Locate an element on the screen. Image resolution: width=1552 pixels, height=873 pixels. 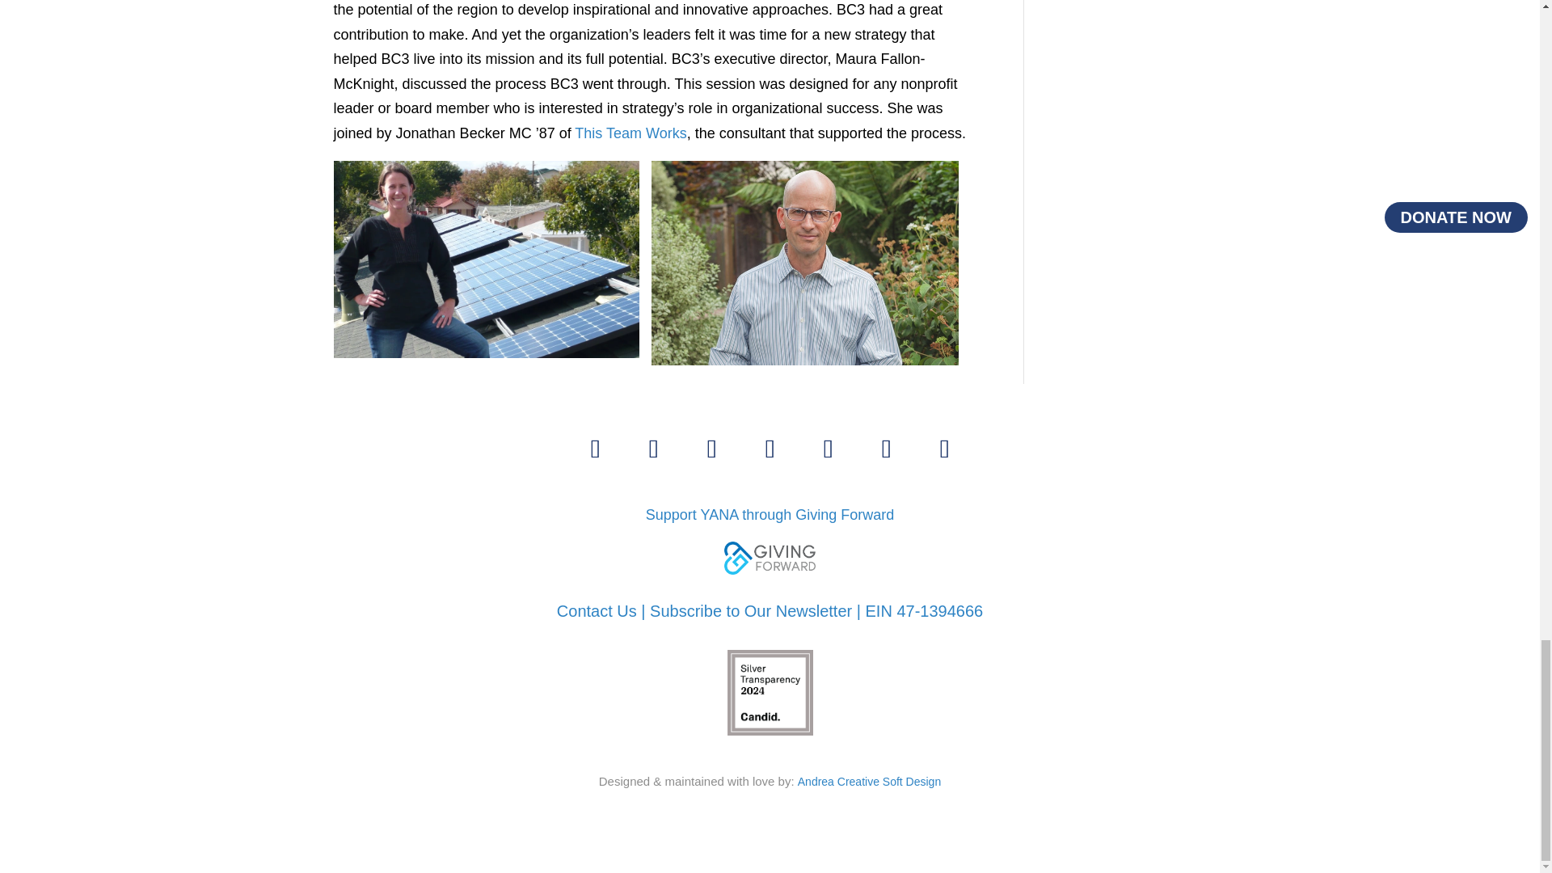
Follow on Facebook is located at coordinates (711, 448).